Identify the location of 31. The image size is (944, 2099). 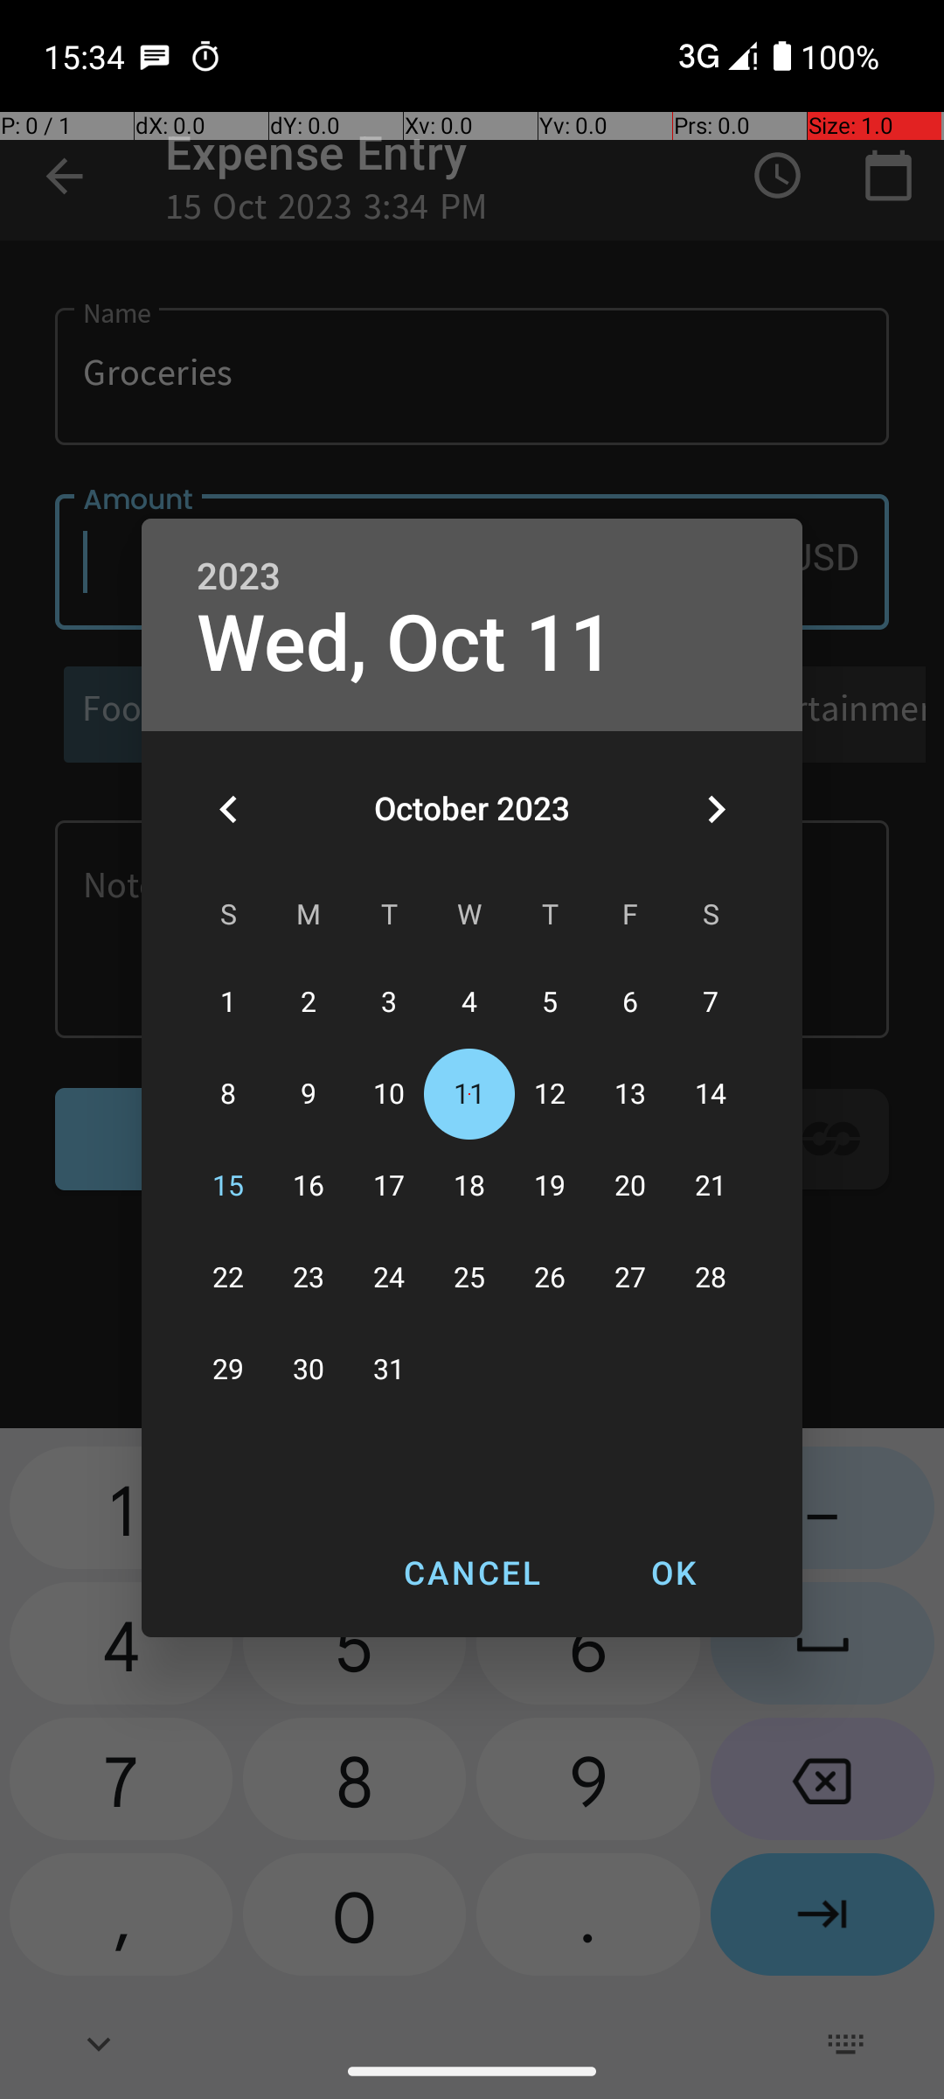
(389, 1370).